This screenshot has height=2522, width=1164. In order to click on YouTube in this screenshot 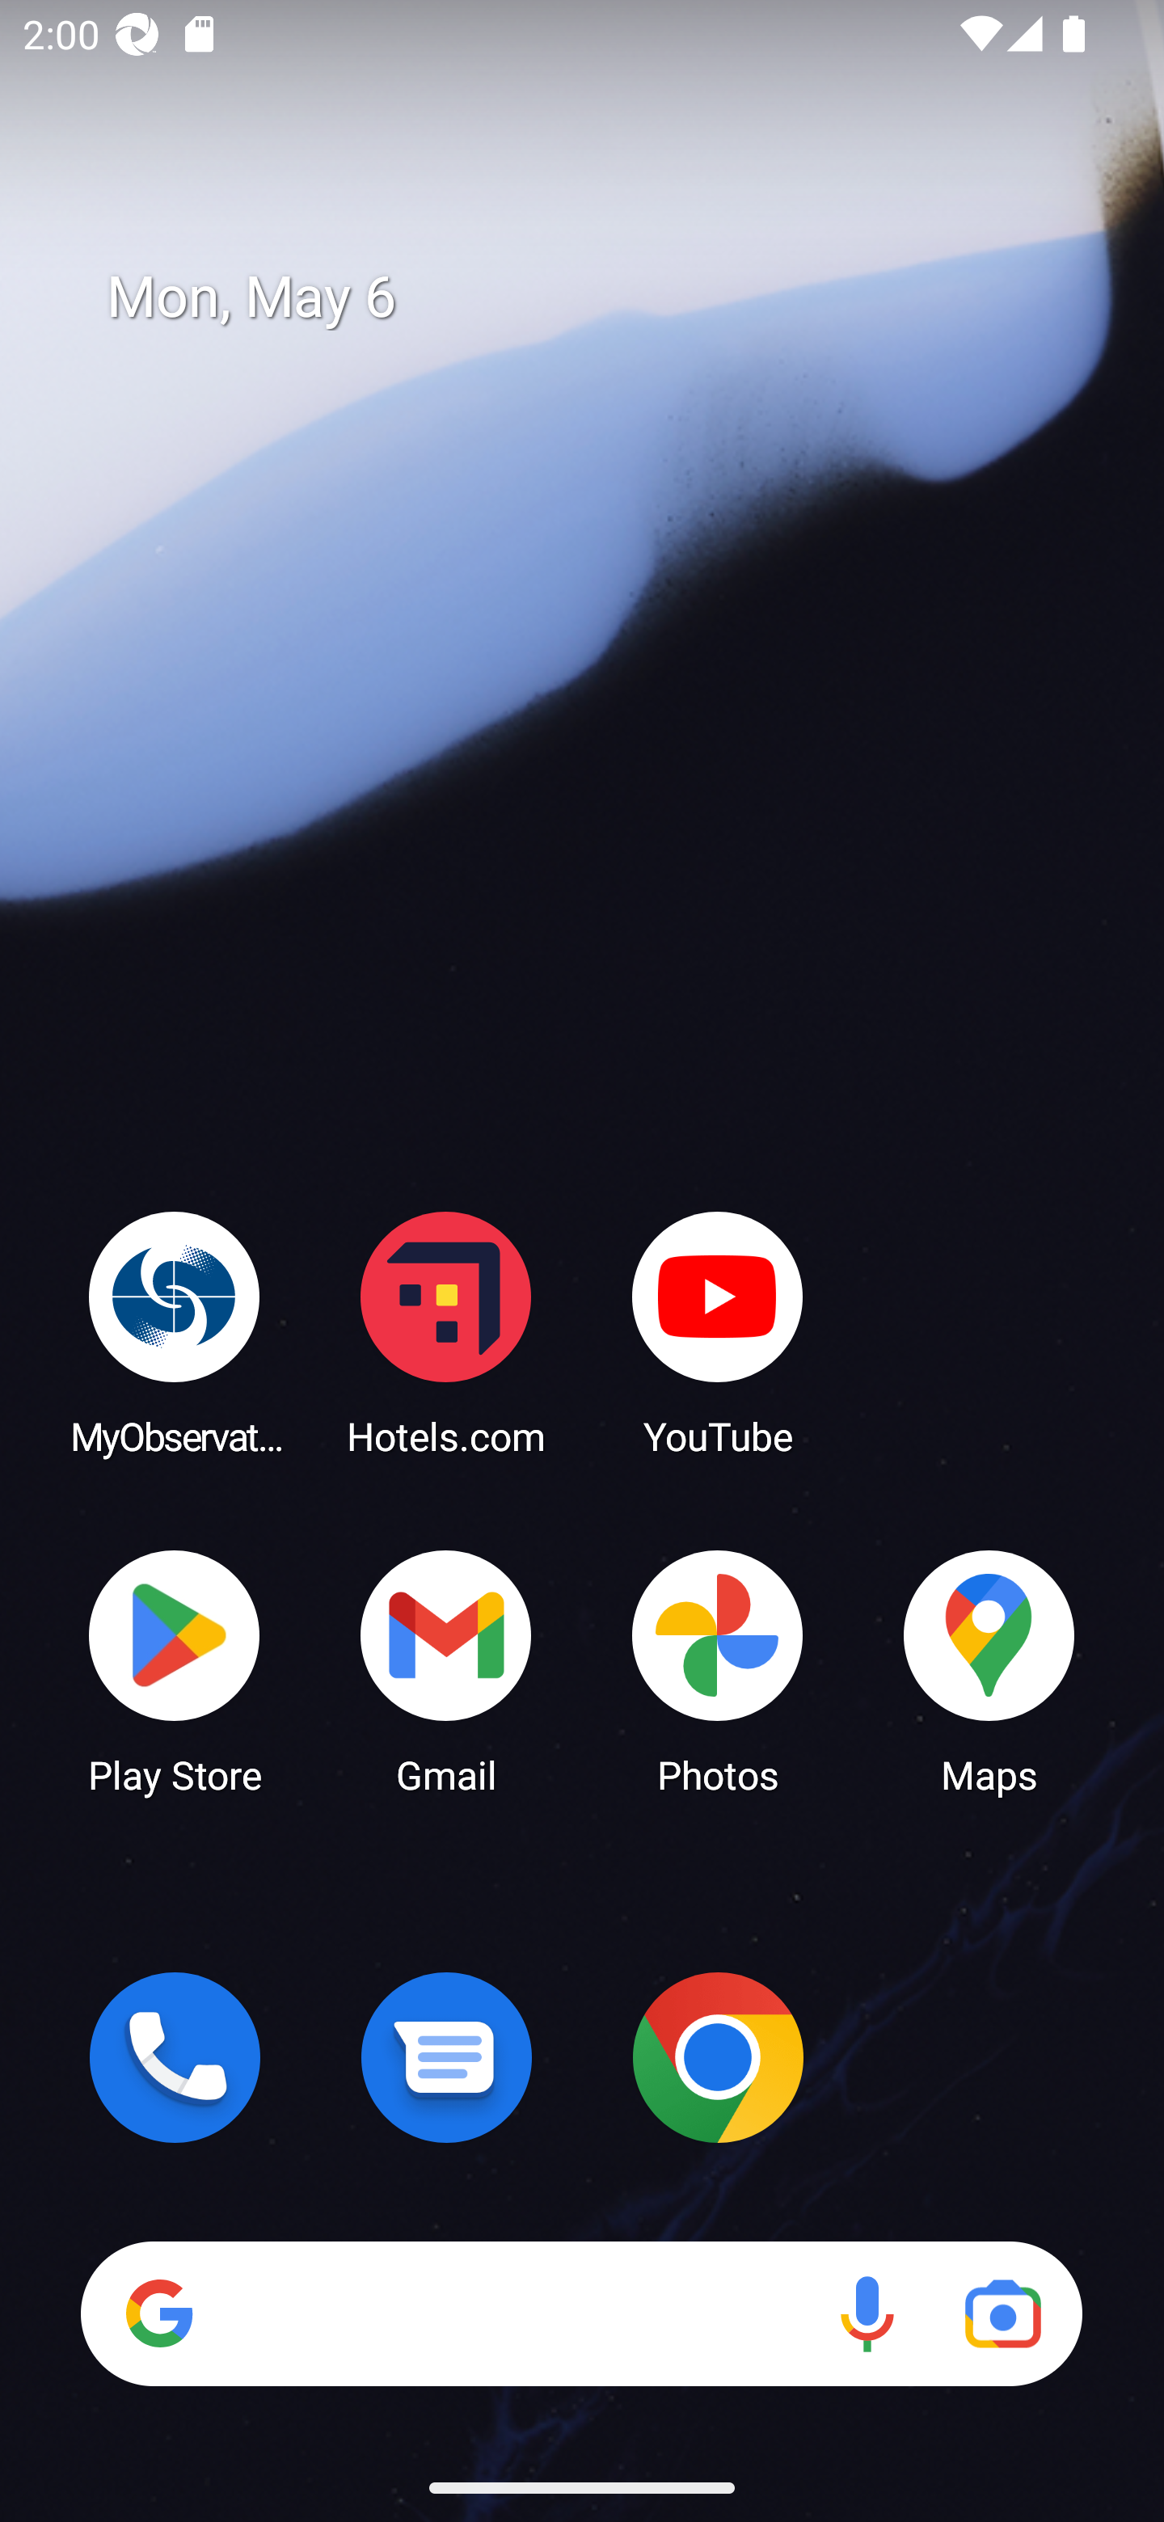, I will do `click(718, 1332)`.